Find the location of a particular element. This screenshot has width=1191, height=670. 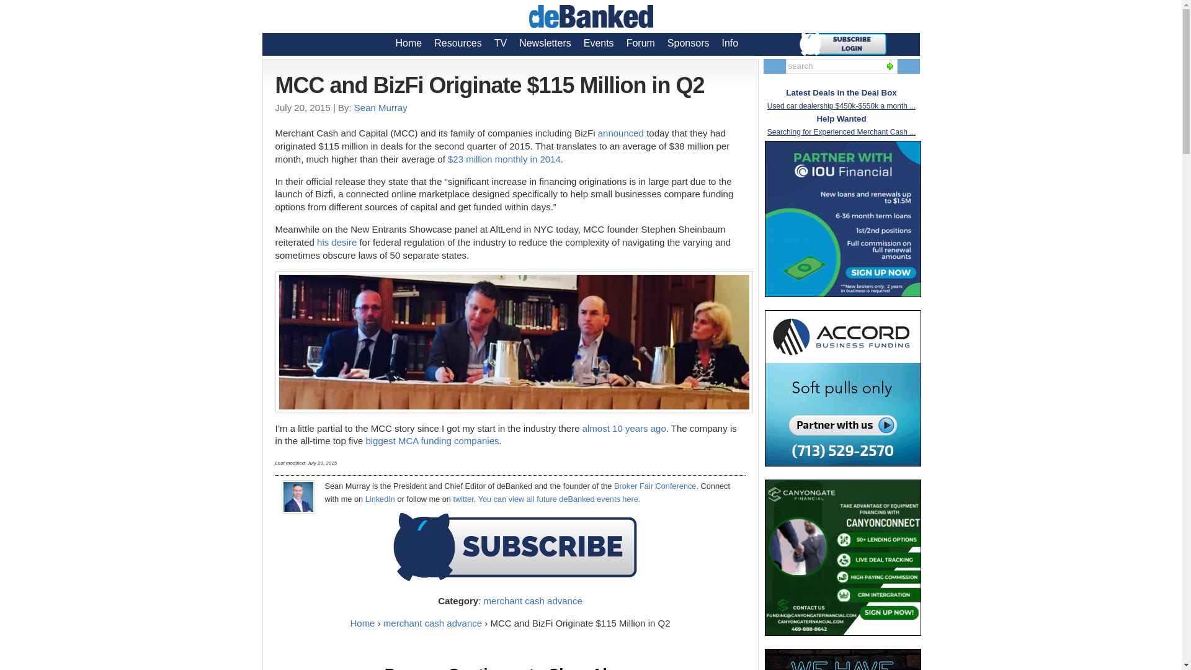

his desire is located at coordinates (336, 242).